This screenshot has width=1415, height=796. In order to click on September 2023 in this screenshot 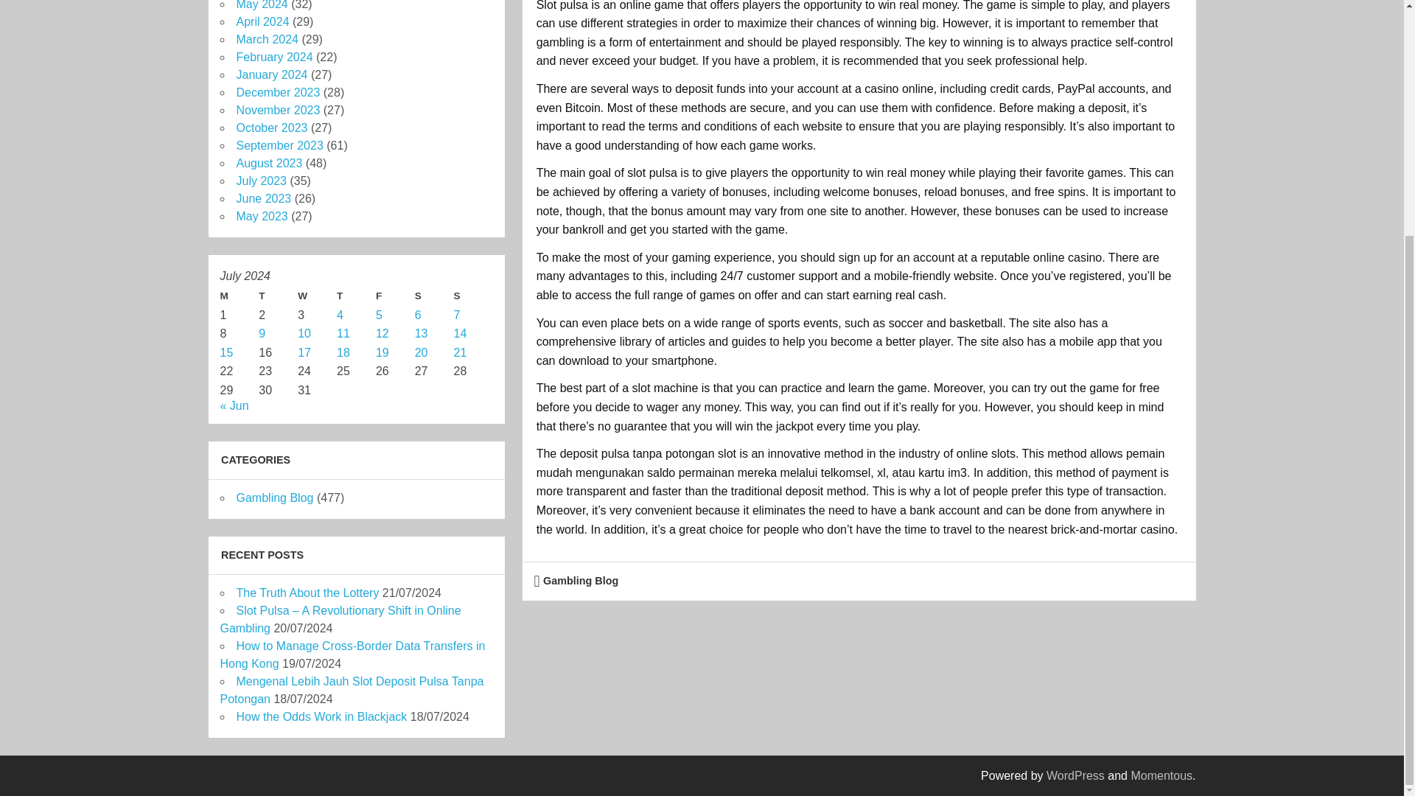, I will do `click(279, 146)`.